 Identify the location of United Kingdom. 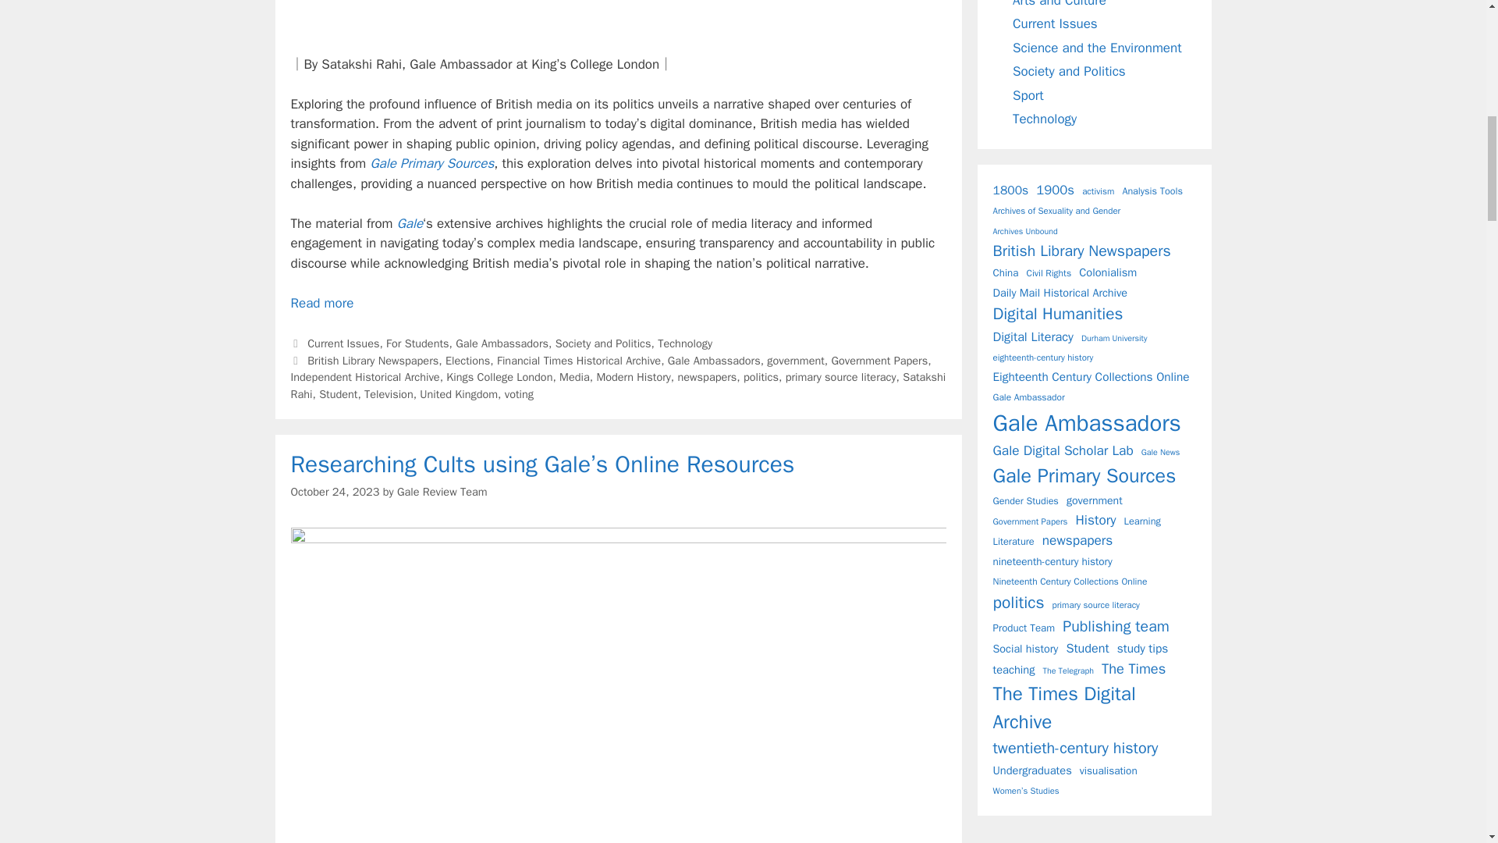
(458, 393).